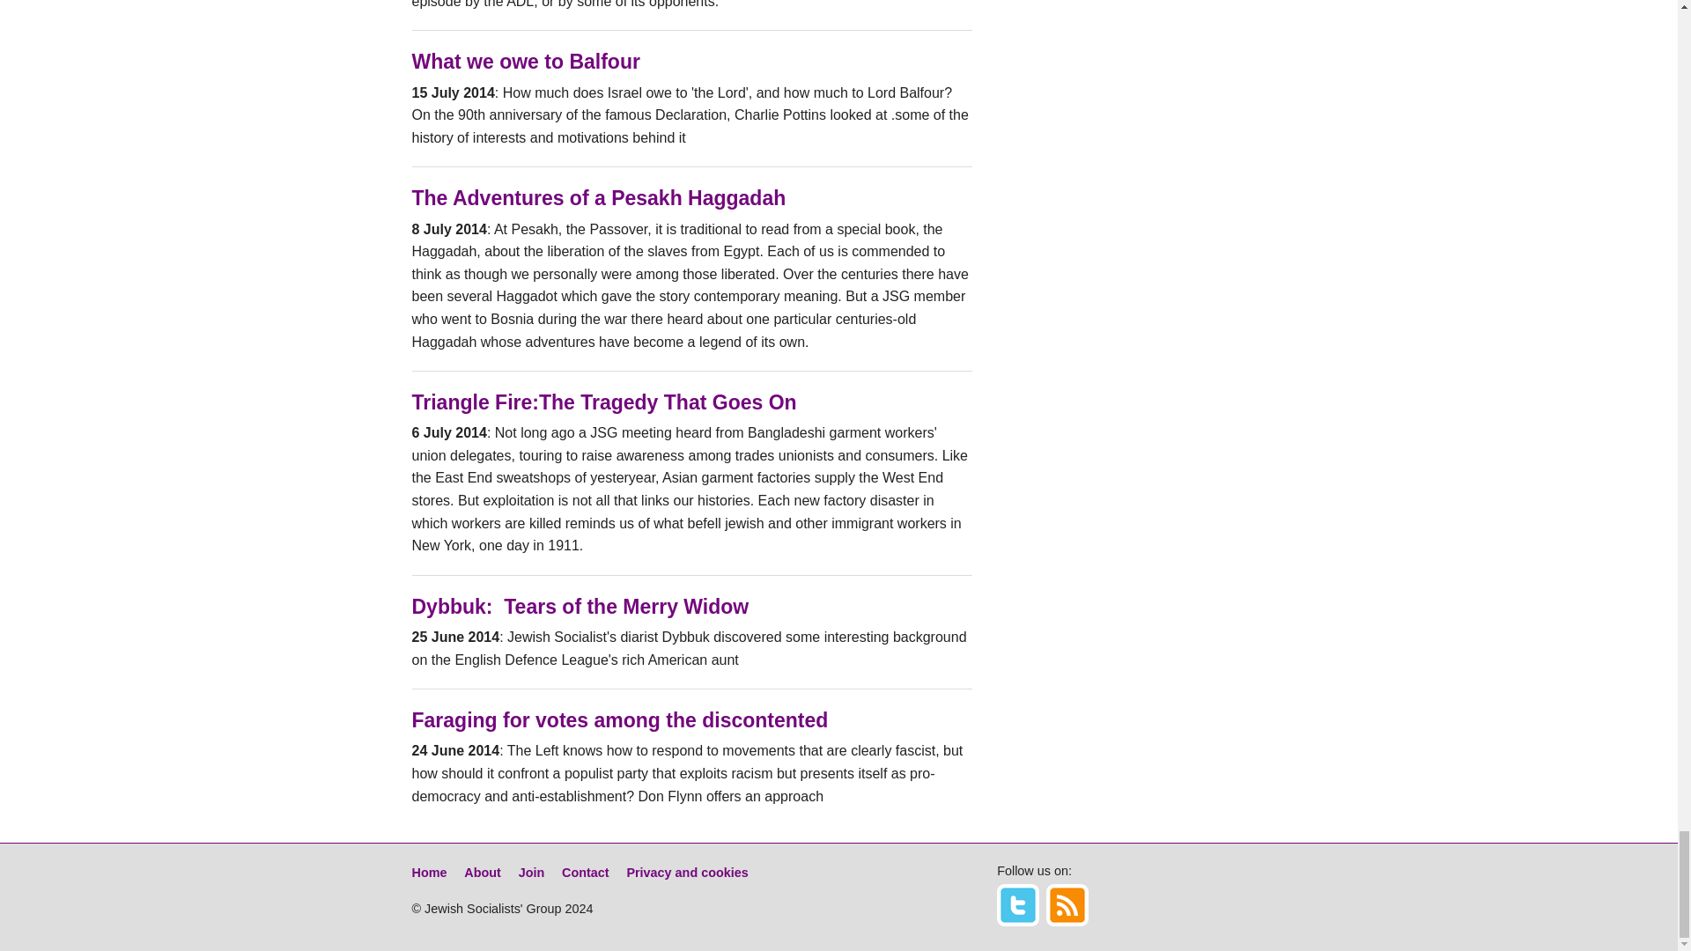 This screenshot has width=1691, height=951. What do you see at coordinates (1018, 905) in the screenshot?
I see `Twitter` at bounding box center [1018, 905].